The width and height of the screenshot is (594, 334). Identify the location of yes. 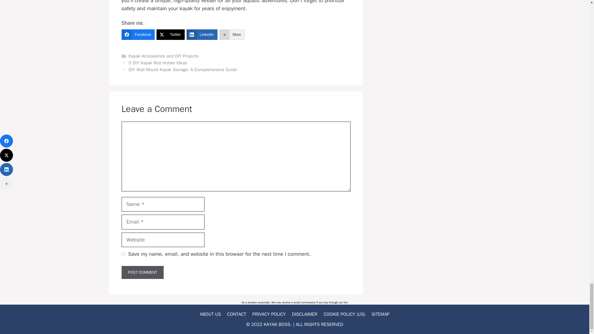
(123, 254).